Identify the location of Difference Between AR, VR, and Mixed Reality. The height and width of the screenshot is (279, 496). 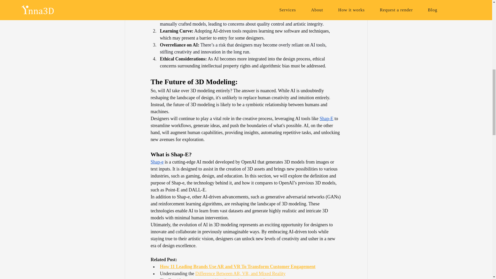
(240, 273).